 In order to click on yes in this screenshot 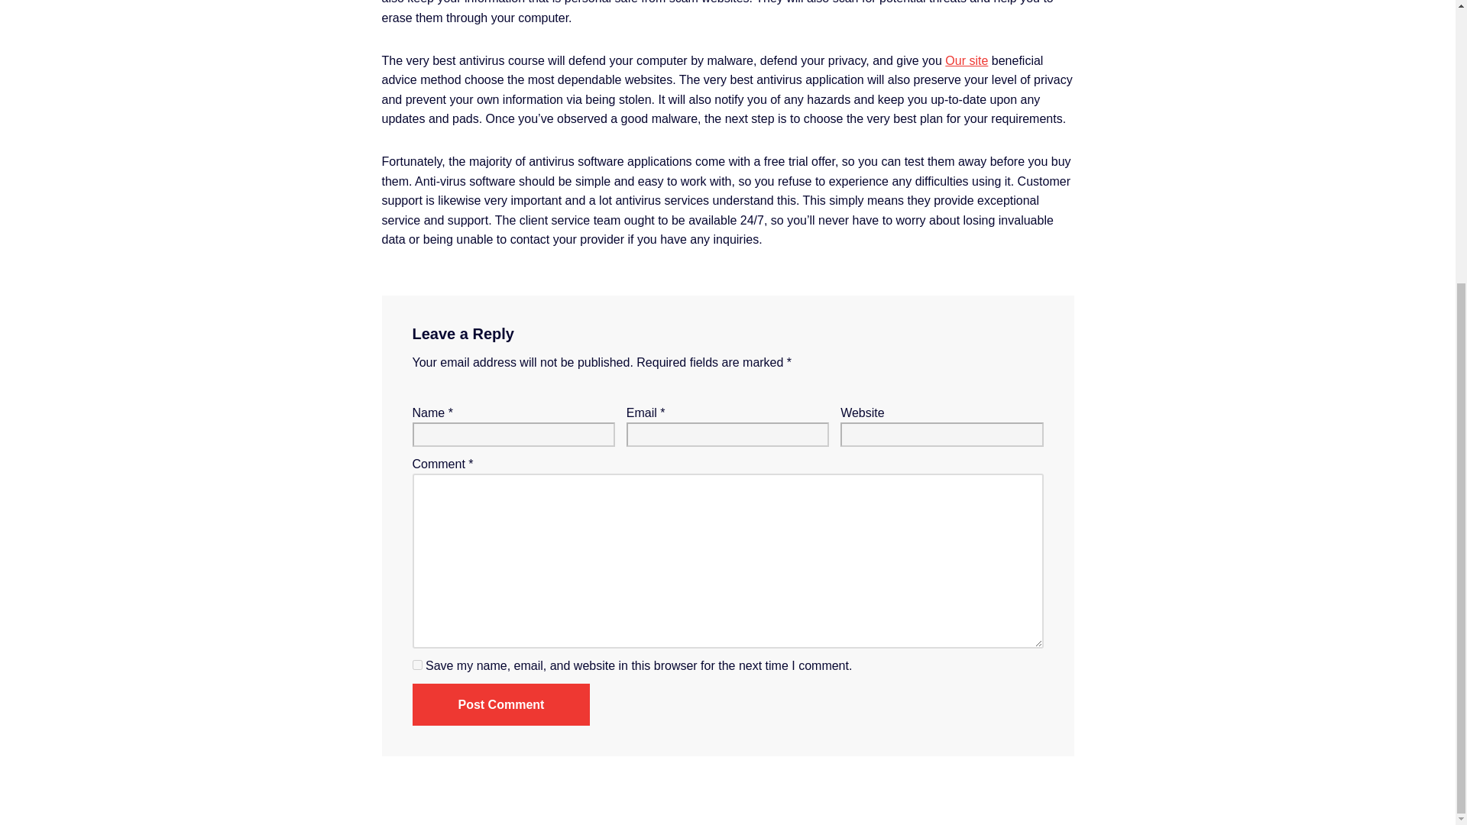, I will do `click(417, 665)`.